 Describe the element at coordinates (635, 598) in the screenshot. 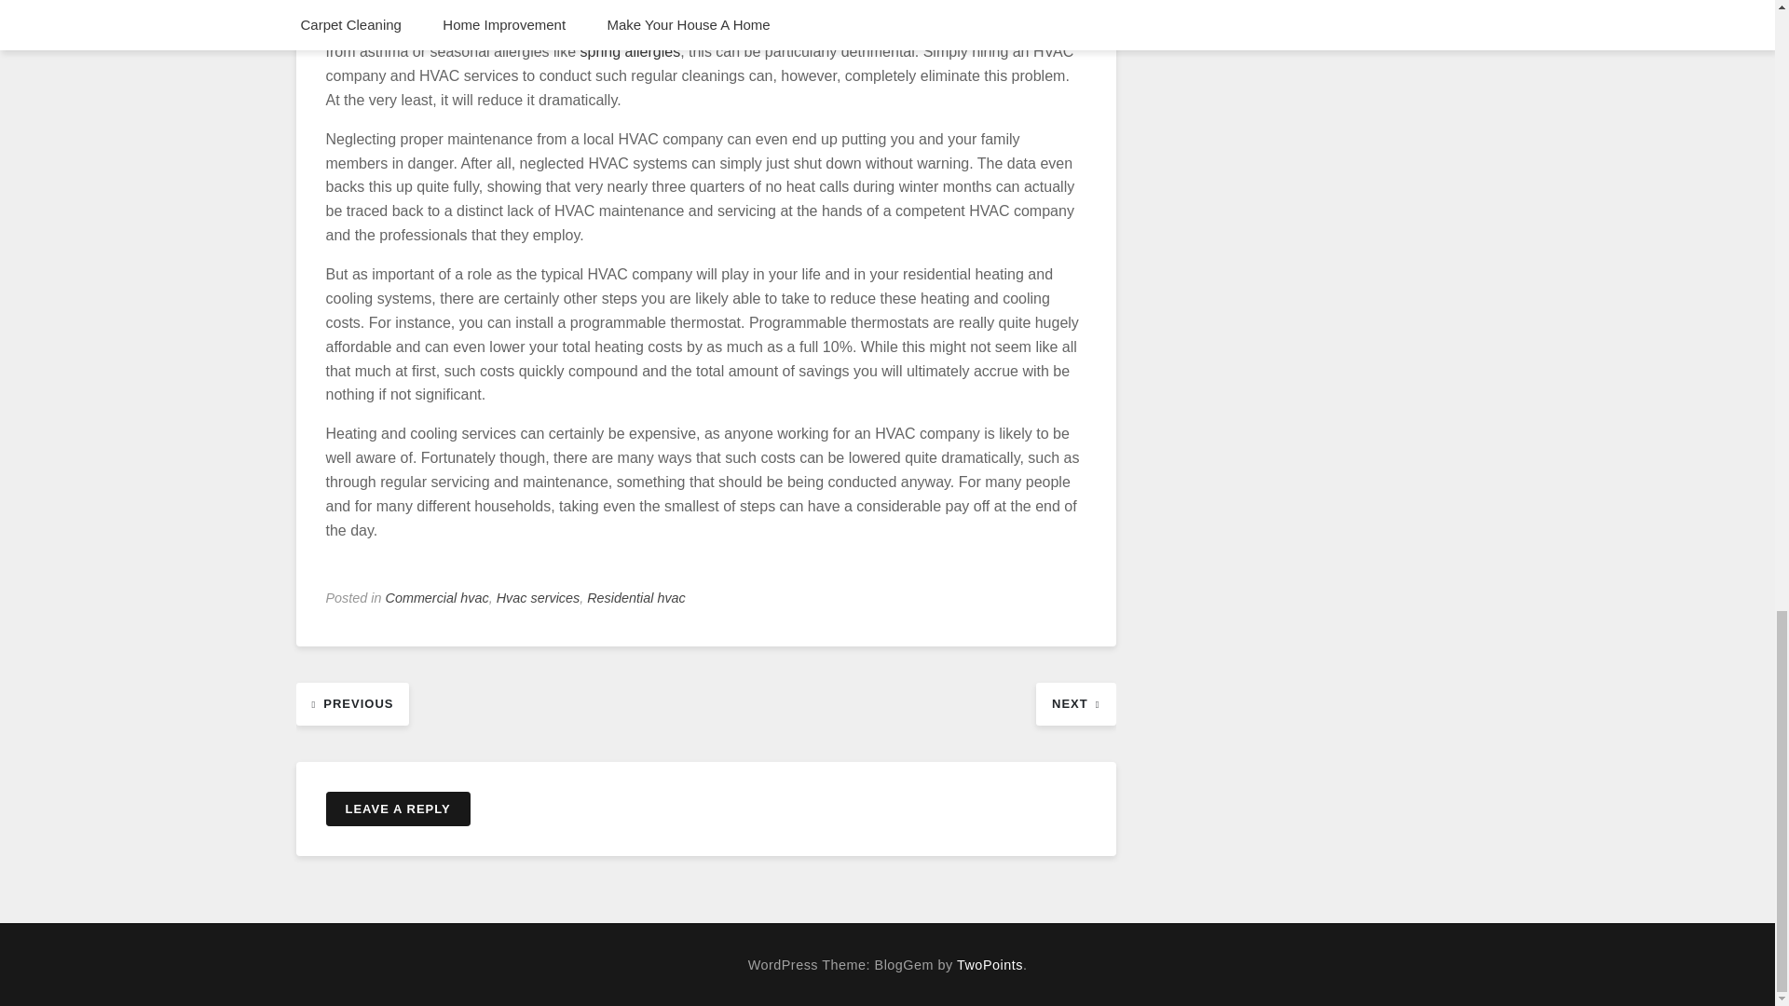

I see `Residential hvac` at that location.